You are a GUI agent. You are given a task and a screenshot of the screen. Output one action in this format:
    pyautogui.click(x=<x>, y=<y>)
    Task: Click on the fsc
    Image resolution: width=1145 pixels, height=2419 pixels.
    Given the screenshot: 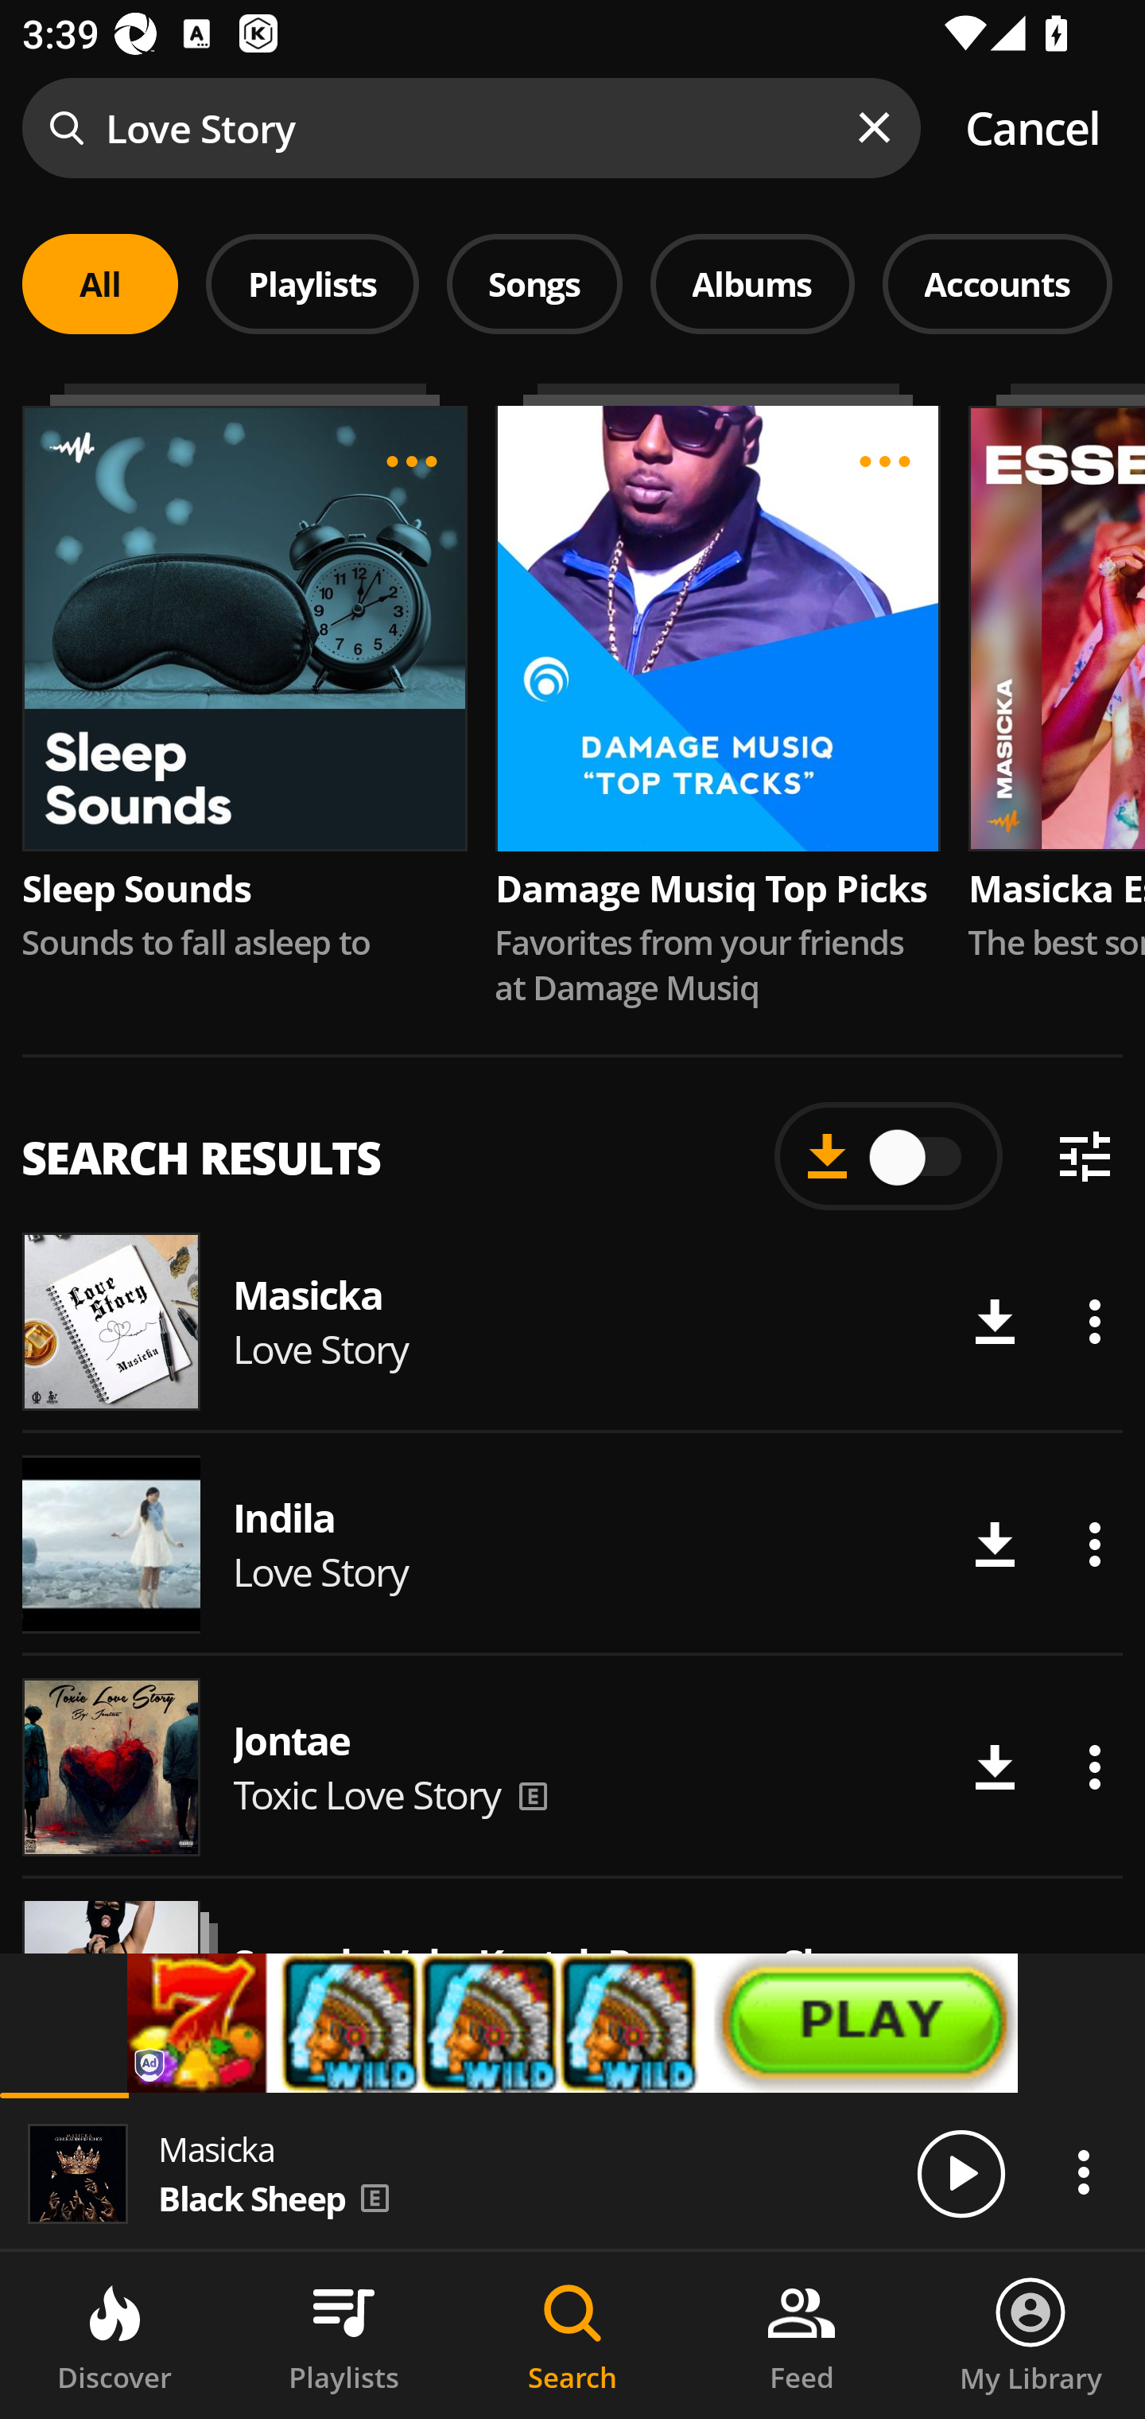 What is the action you would take?
    pyautogui.click(x=572, y=2023)
    